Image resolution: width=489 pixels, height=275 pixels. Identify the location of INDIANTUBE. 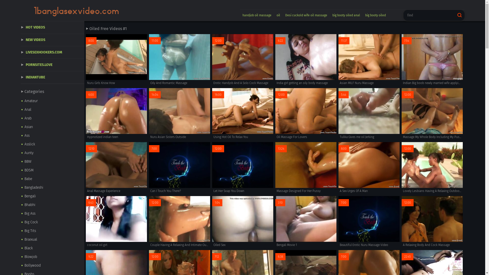
(52, 77).